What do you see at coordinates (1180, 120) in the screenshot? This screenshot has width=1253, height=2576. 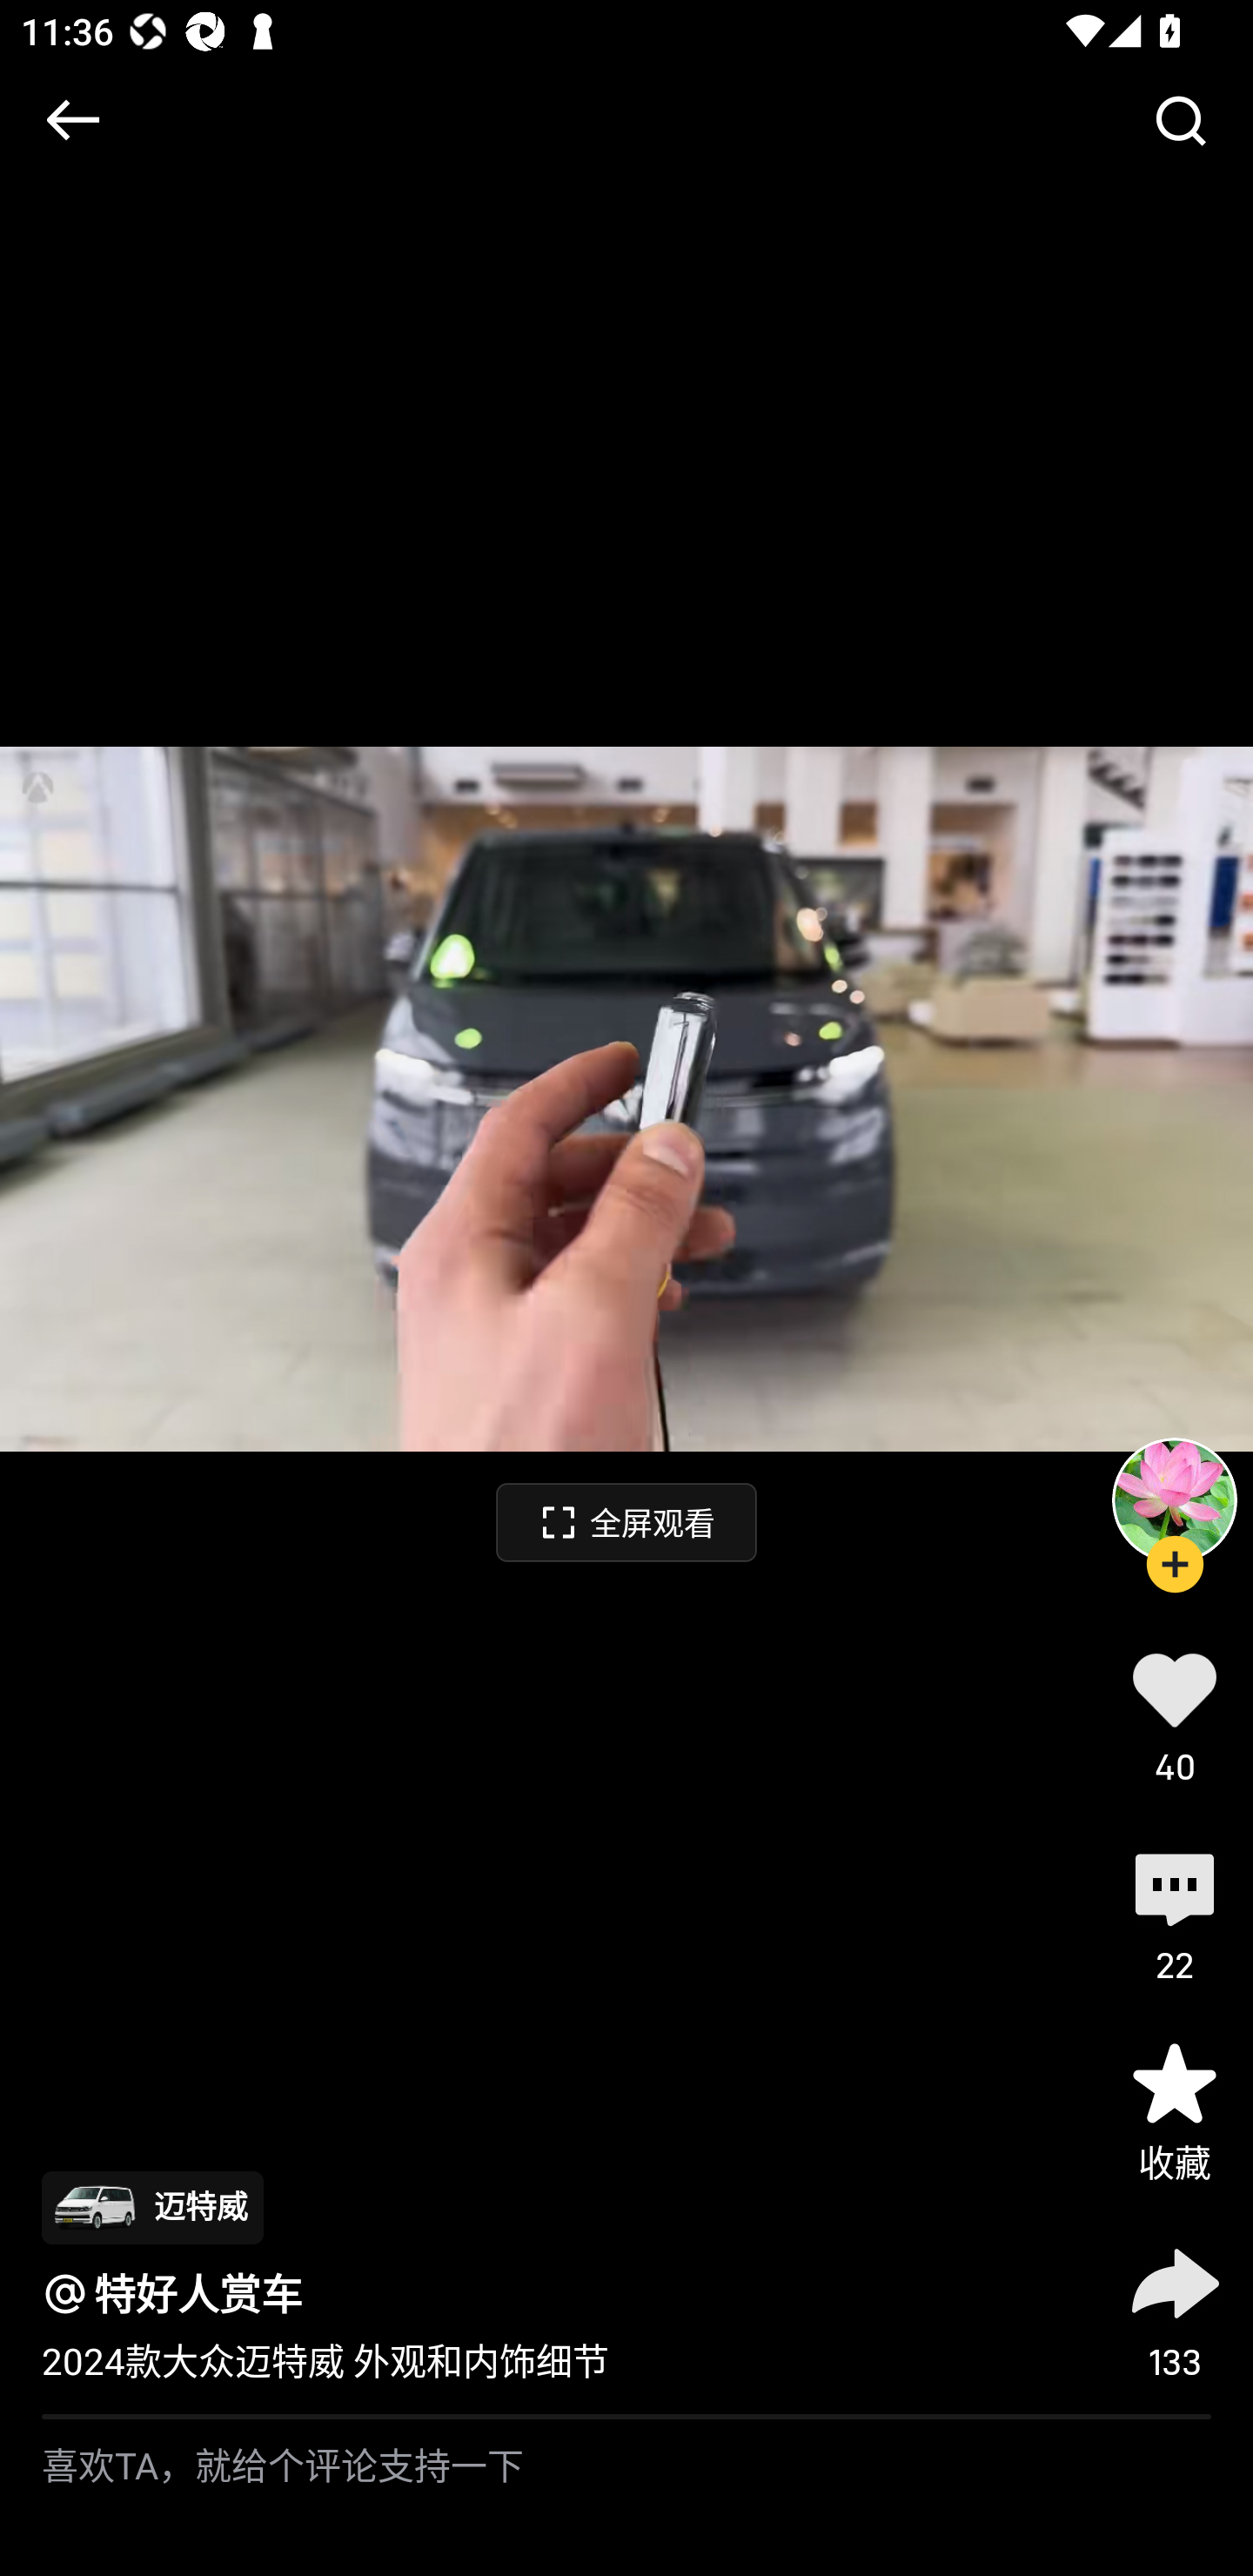 I see `` at bounding box center [1180, 120].